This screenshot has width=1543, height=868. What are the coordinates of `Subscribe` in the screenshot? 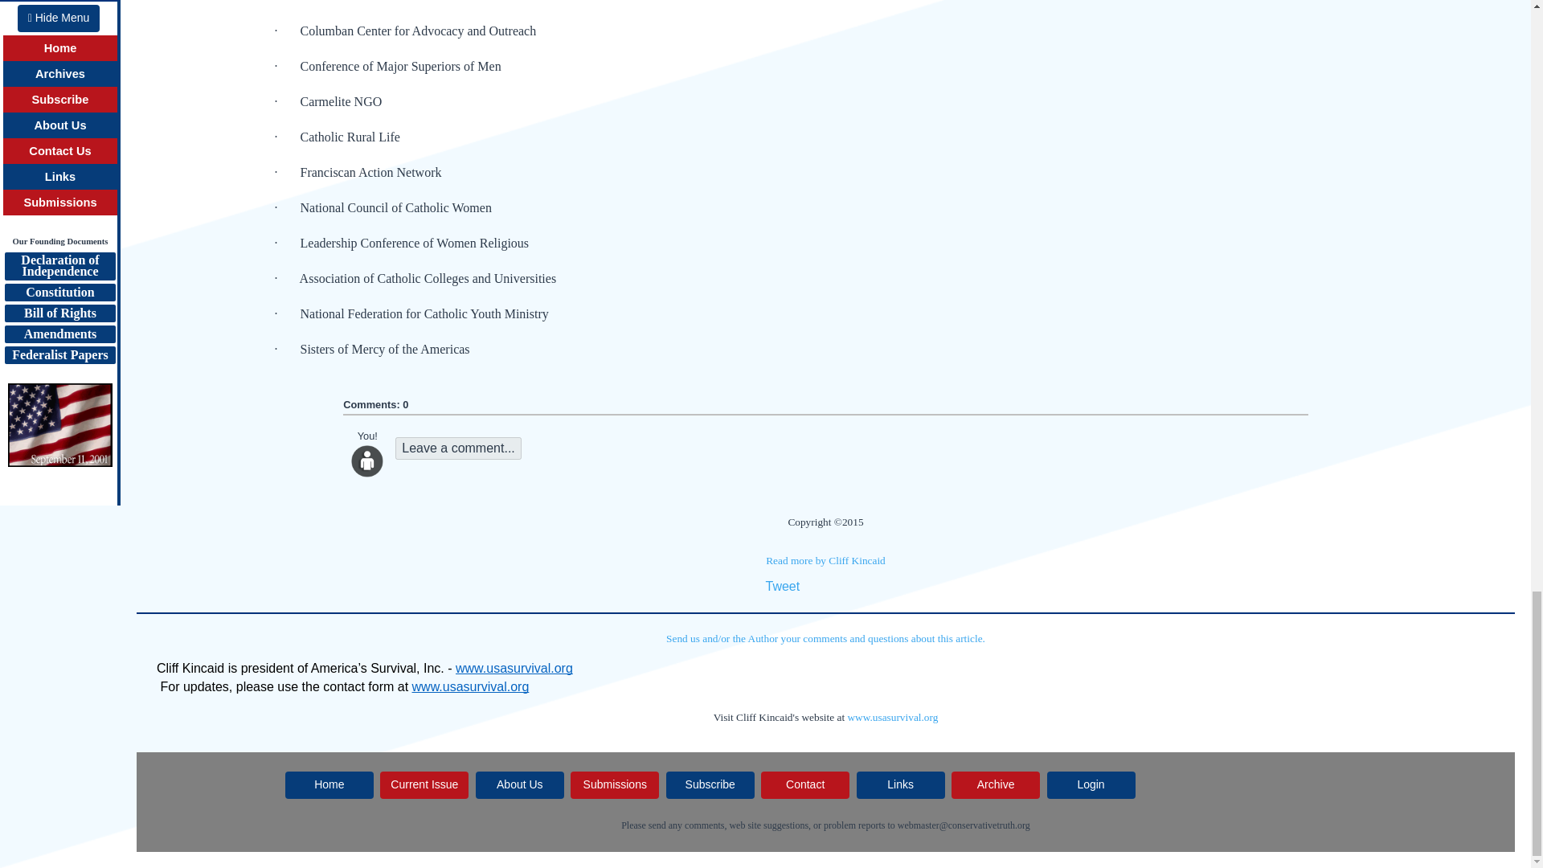 It's located at (710, 784).